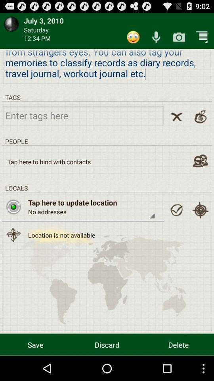 The image size is (214, 381). Describe the element at coordinates (176, 210) in the screenshot. I see `select location` at that location.